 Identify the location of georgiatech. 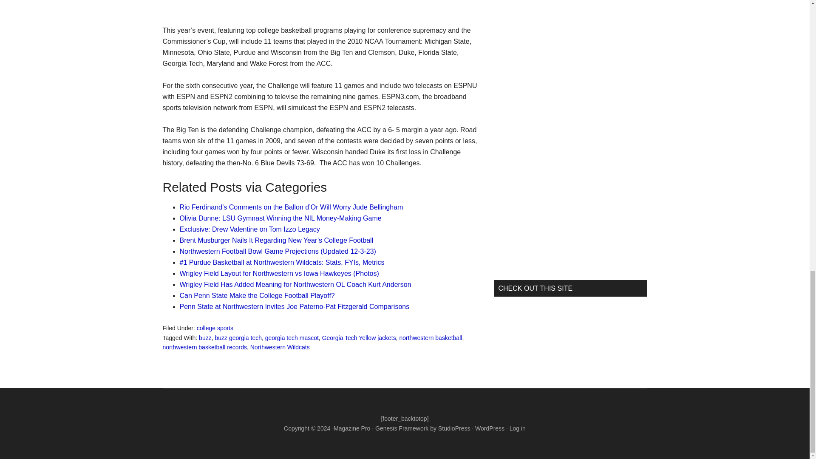
(226, 3).